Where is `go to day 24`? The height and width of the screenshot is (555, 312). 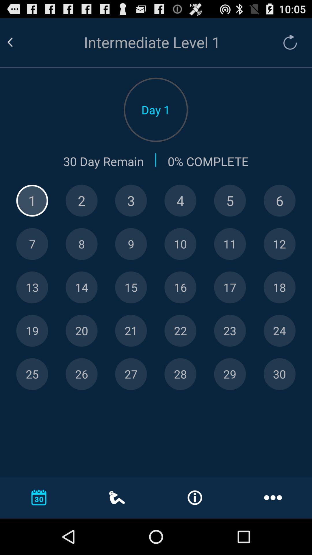 go to day 24 is located at coordinates (280, 331).